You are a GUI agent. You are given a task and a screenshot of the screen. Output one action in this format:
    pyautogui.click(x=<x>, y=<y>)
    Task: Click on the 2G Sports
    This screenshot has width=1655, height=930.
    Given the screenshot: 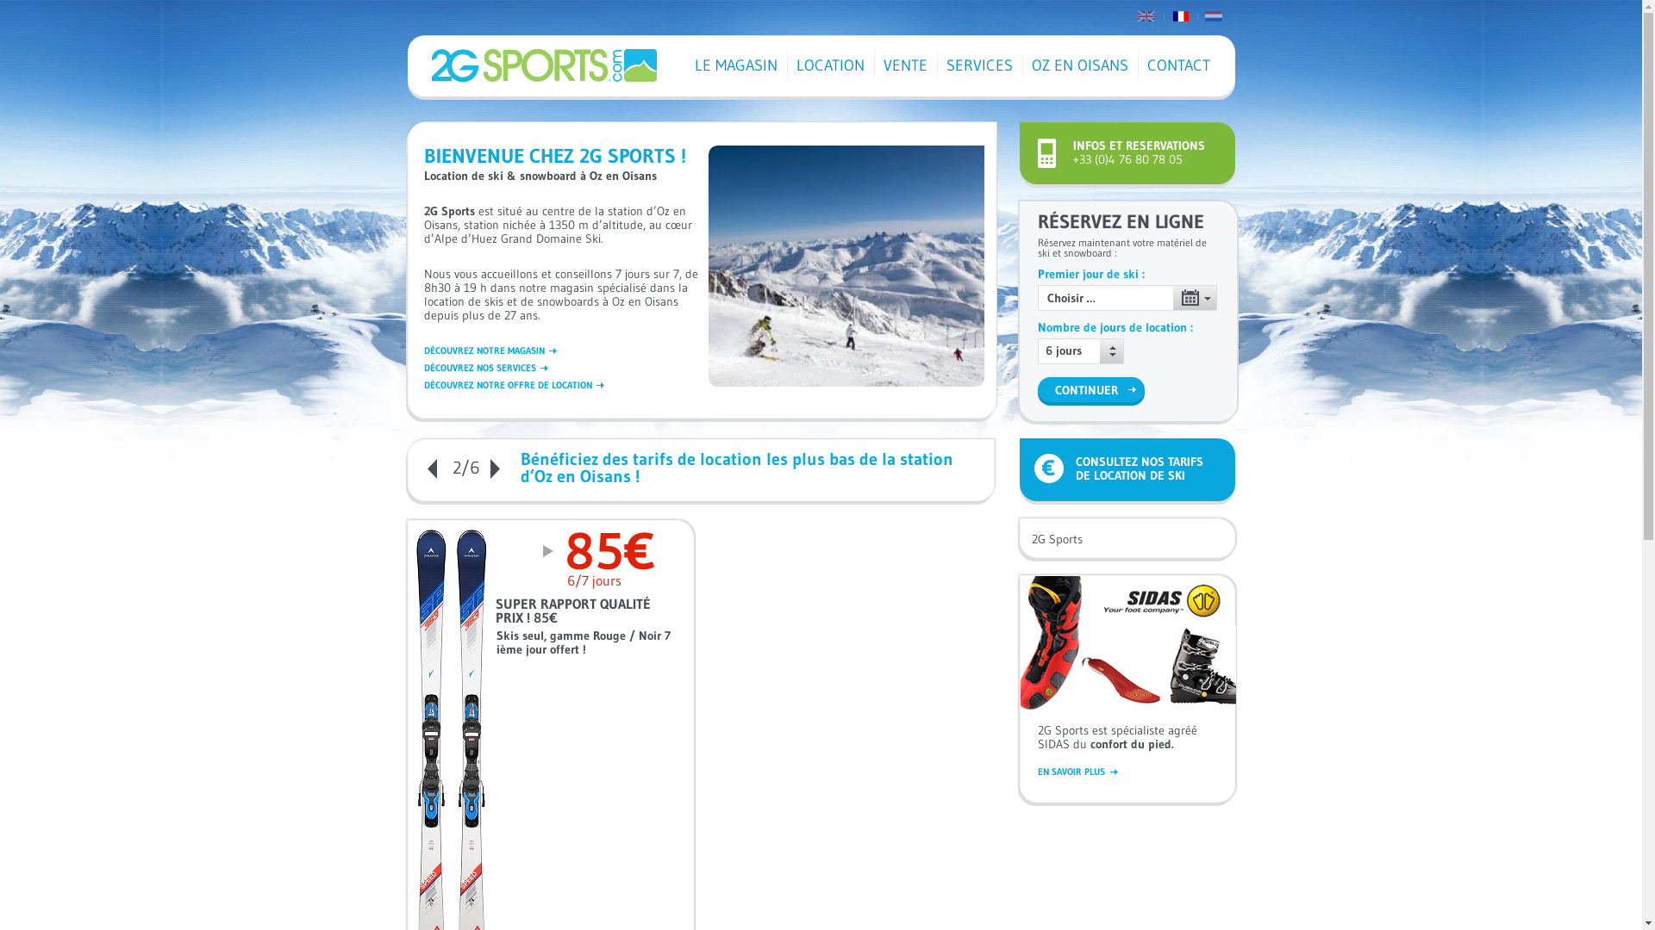 What is the action you would take?
    pyautogui.click(x=1057, y=539)
    